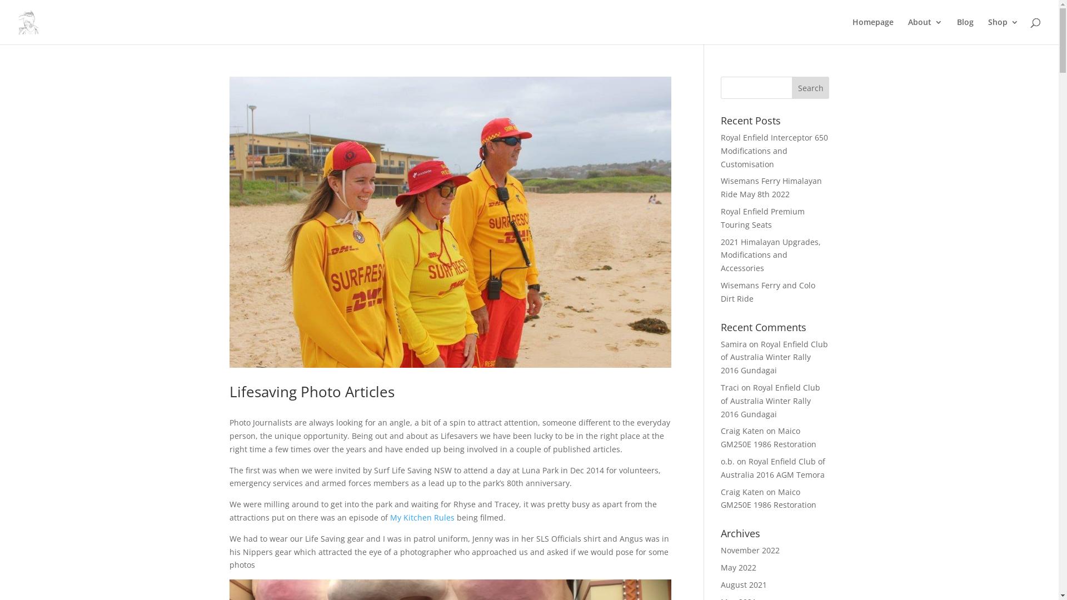  Describe the element at coordinates (739, 568) in the screenshot. I see `May 2022` at that location.